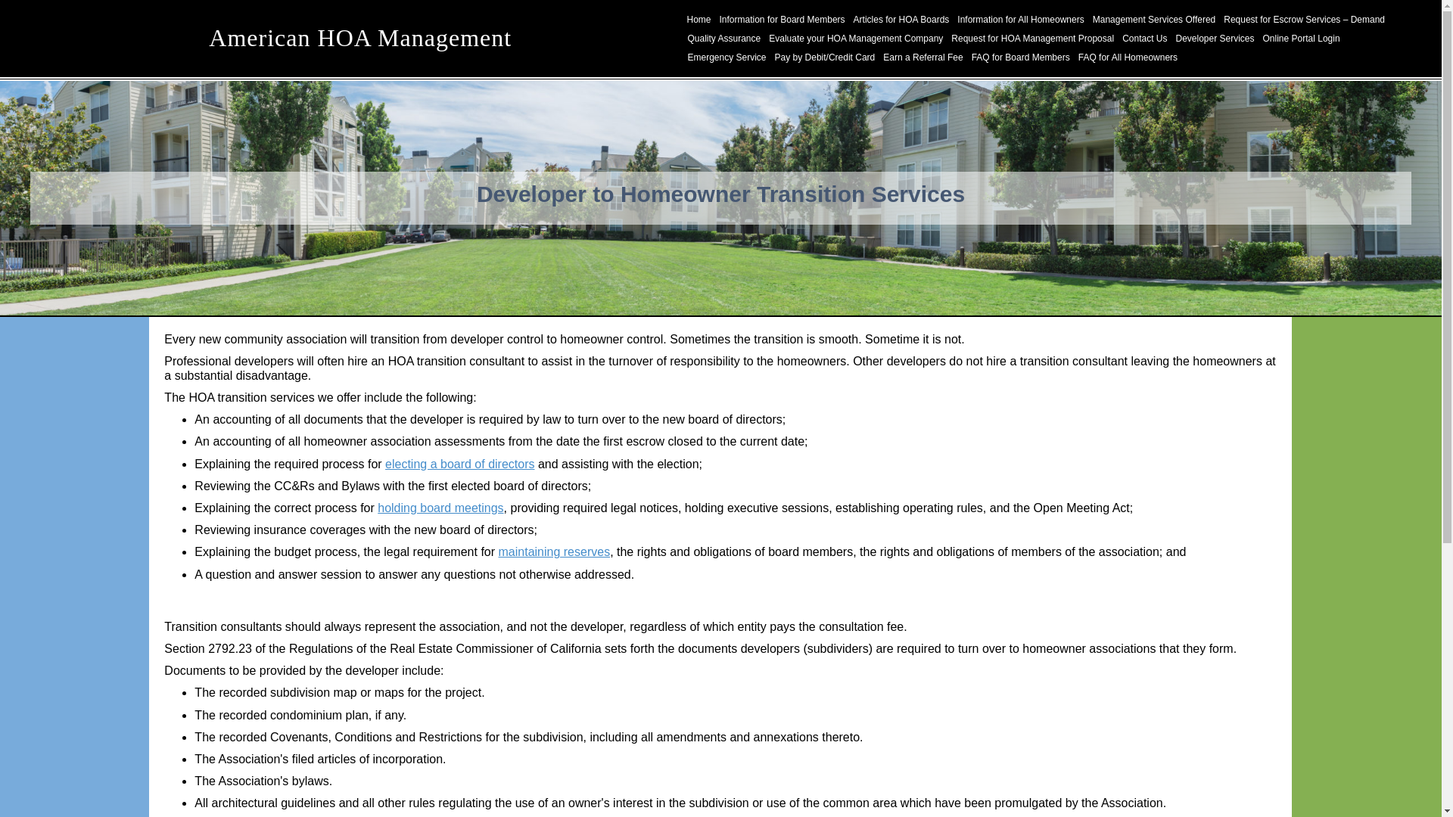 This screenshot has width=1453, height=817. I want to click on Emergency Service, so click(726, 57).